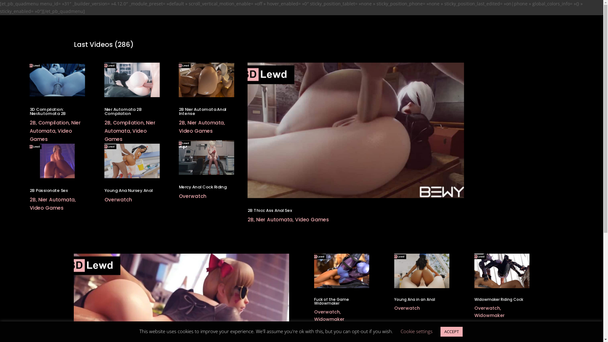 The image size is (608, 342). What do you see at coordinates (273, 219) in the screenshot?
I see `Nier Automata` at bounding box center [273, 219].